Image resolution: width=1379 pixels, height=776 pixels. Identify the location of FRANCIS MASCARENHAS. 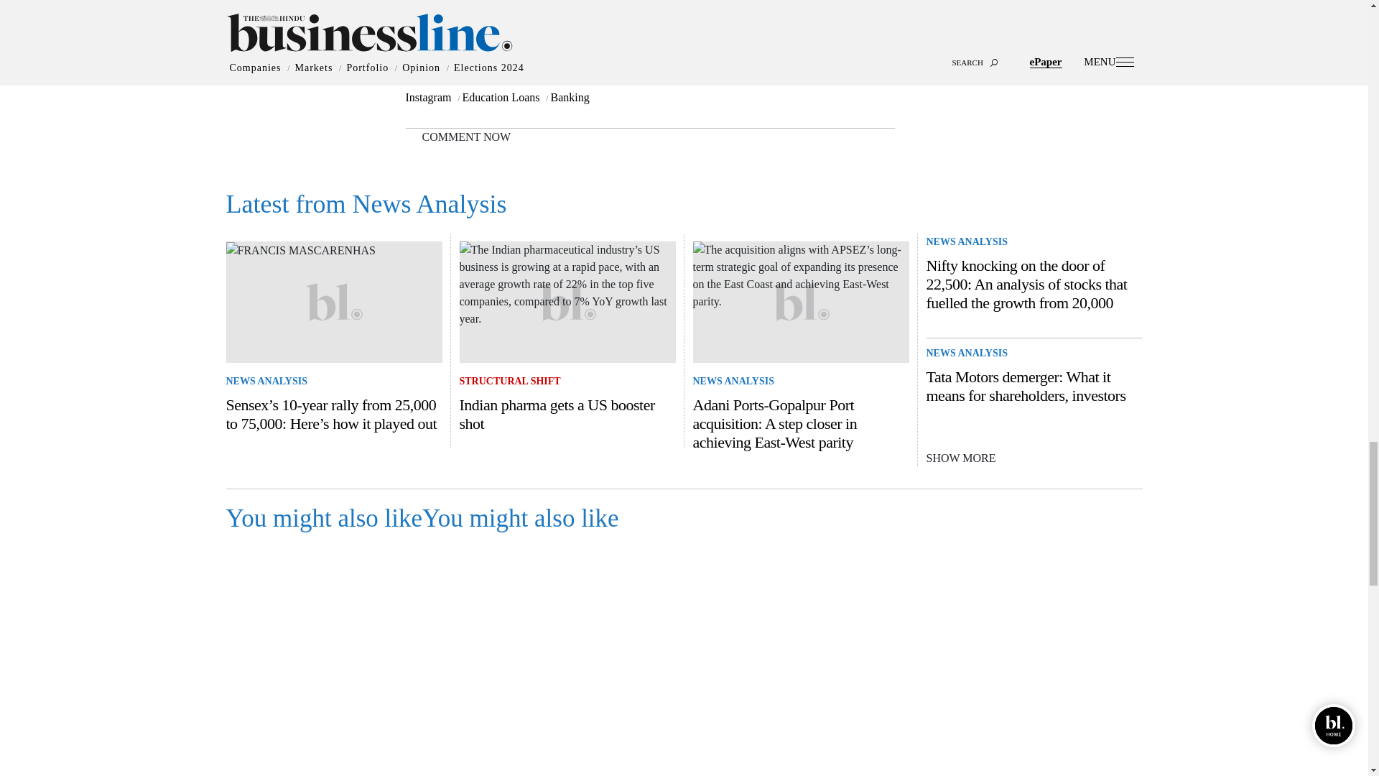
(300, 250).